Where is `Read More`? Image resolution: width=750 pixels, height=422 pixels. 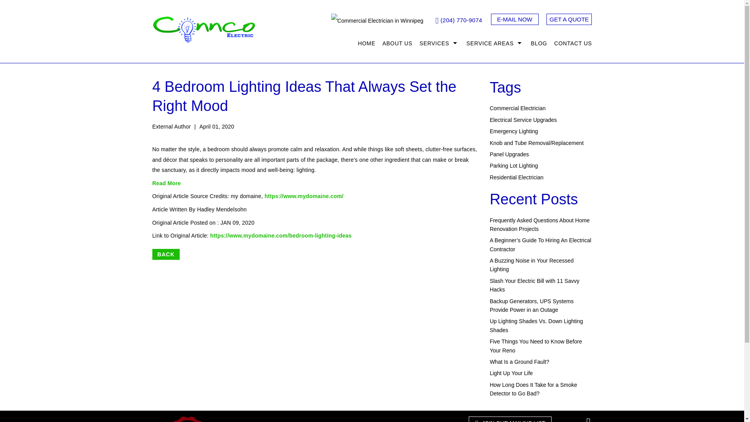 Read More is located at coordinates (166, 183).